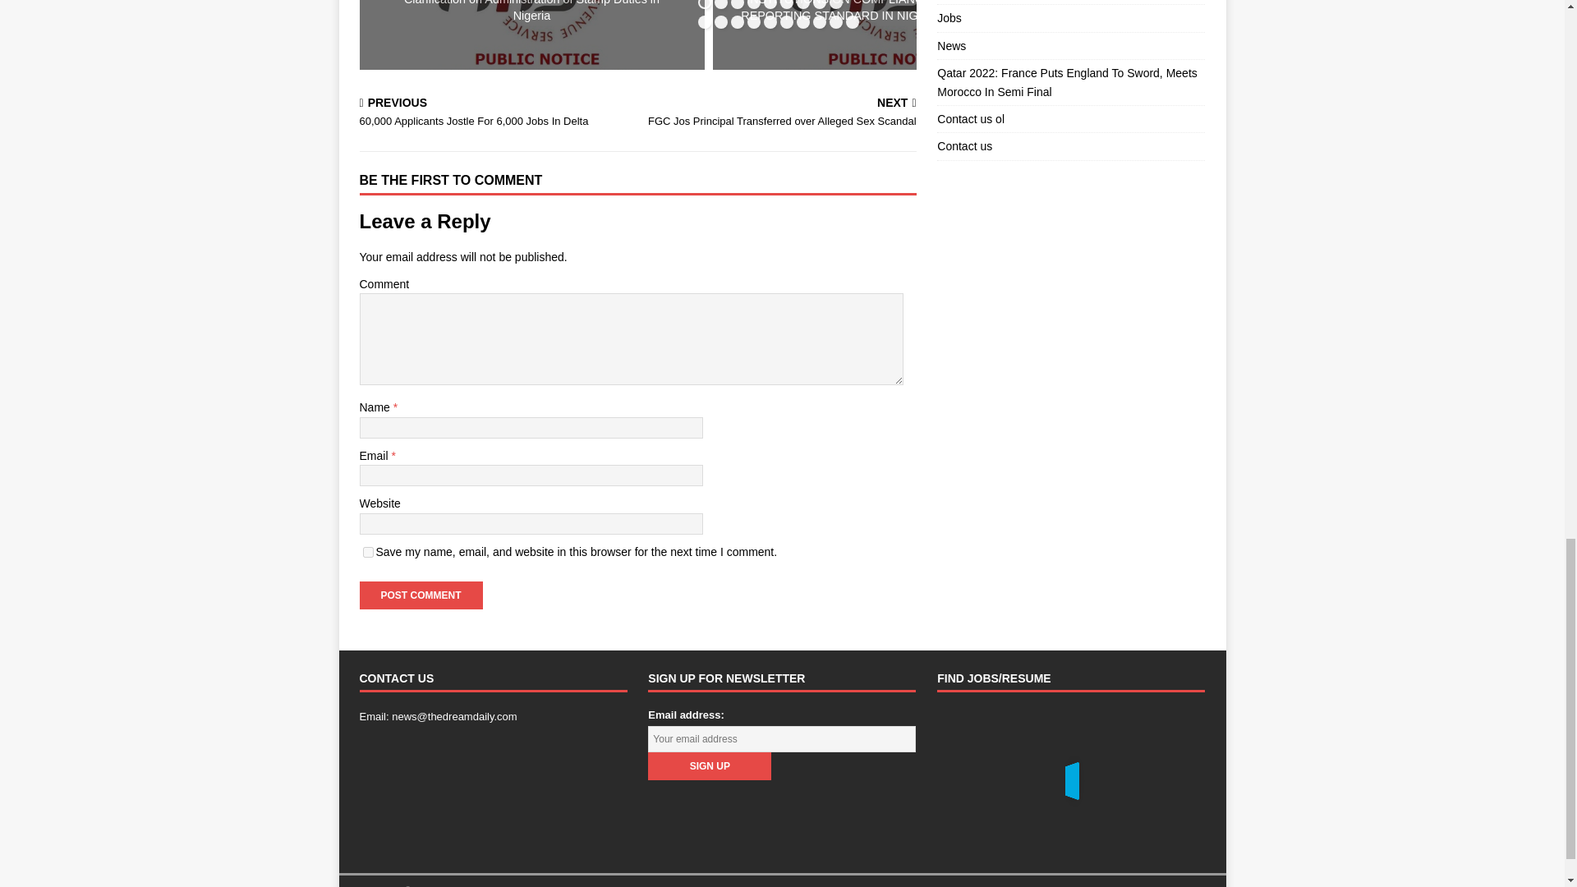 The height and width of the screenshot is (887, 1577). What do you see at coordinates (710, 765) in the screenshot?
I see `Sign up` at bounding box center [710, 765].